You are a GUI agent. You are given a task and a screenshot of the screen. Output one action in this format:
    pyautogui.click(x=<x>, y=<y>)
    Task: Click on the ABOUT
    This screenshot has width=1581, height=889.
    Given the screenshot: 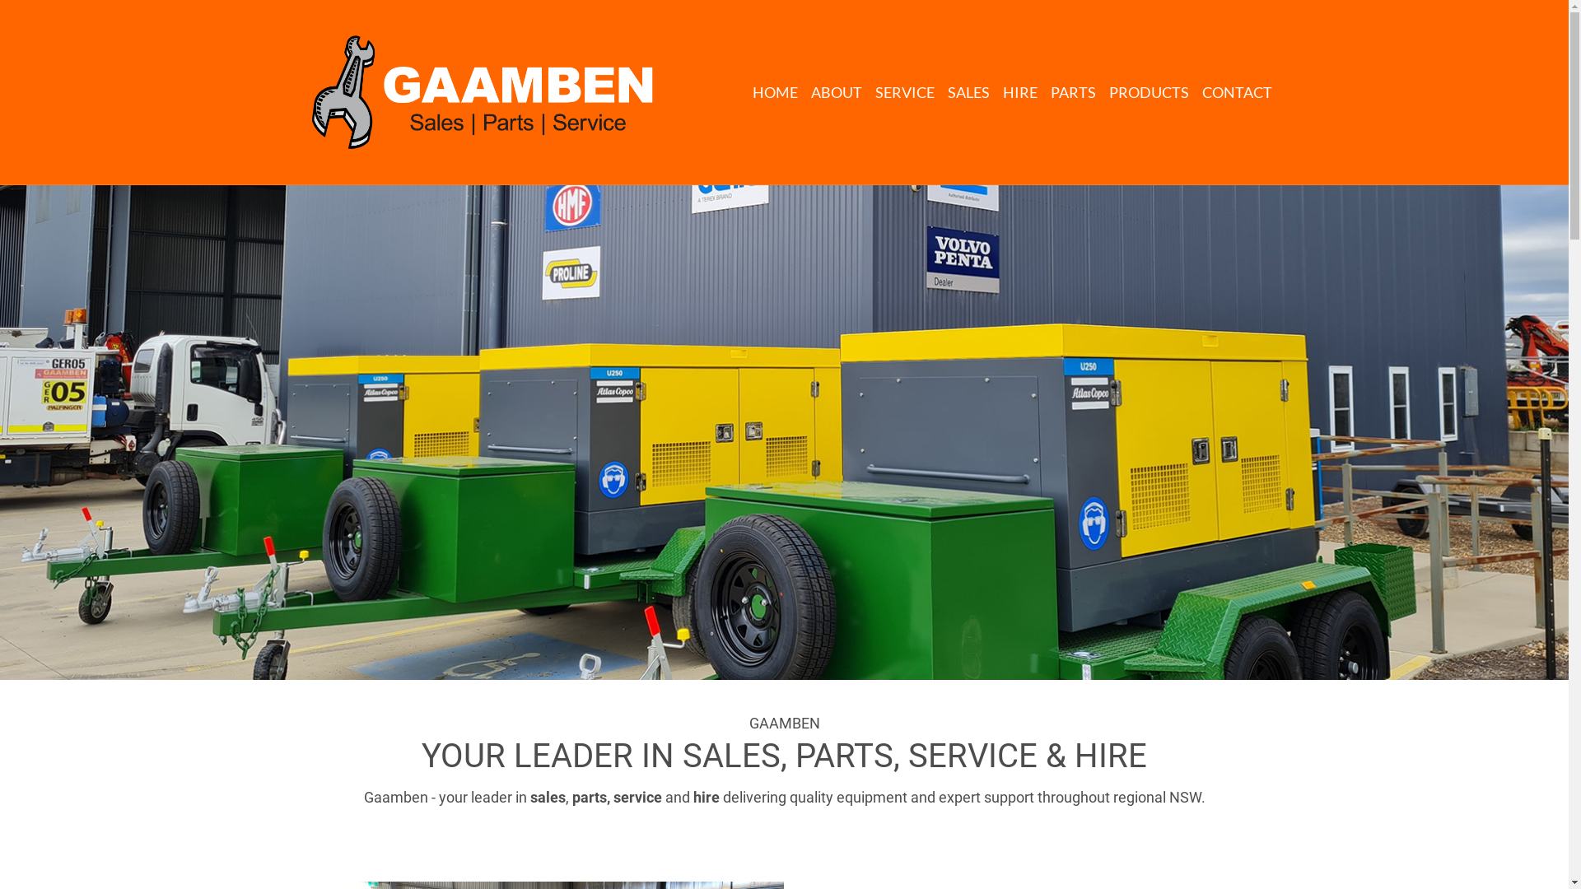 What is the action you would take?
    pyautogui.click(x=836, y=92)
    